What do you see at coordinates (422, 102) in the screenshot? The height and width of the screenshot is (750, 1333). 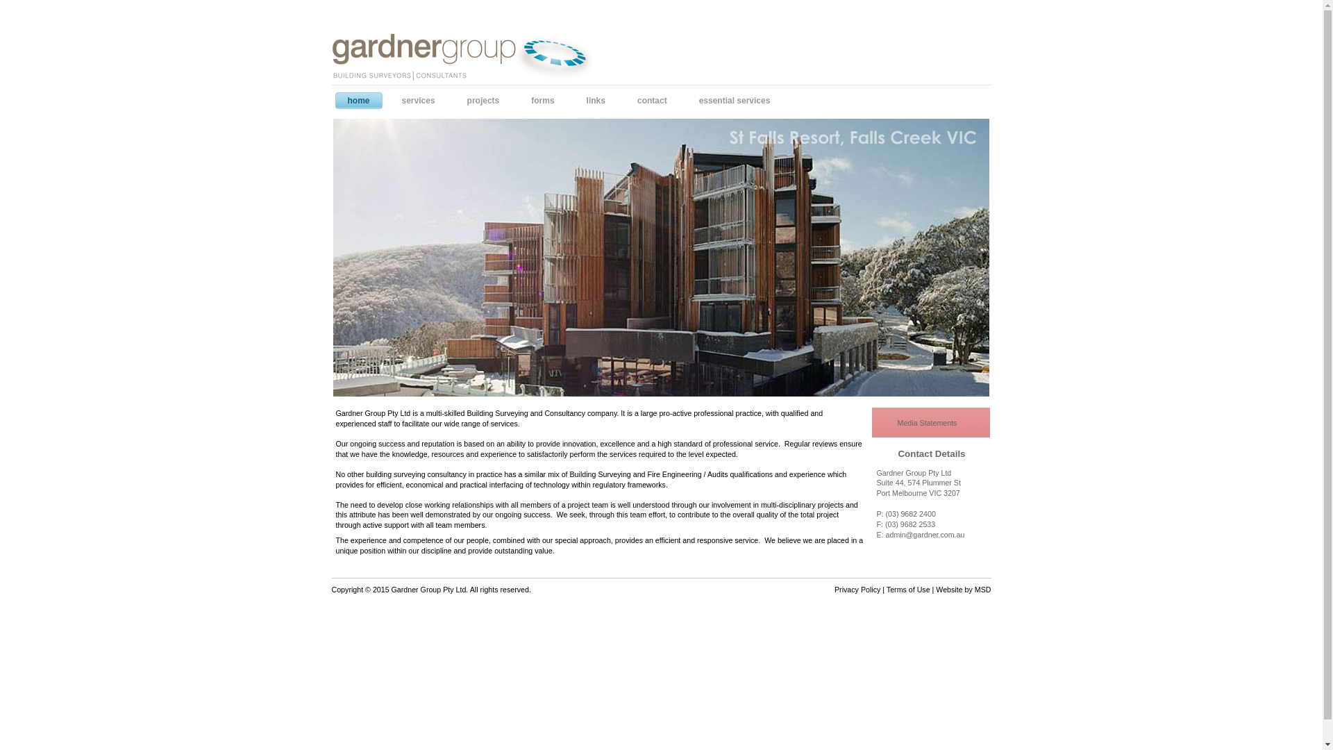 I see `services` at bounding box center [422, 102].